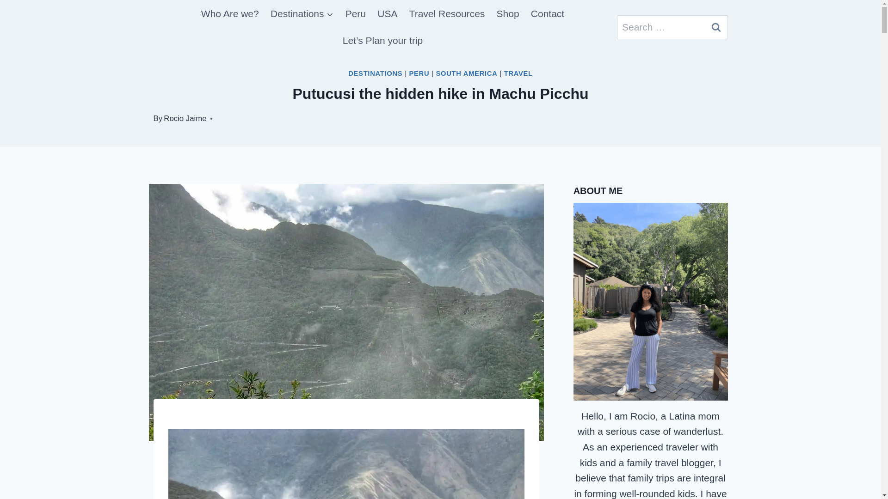 Image resolution: width=888 pixels, height=499 pixels. I want to click on Contact, so click(547, 14).